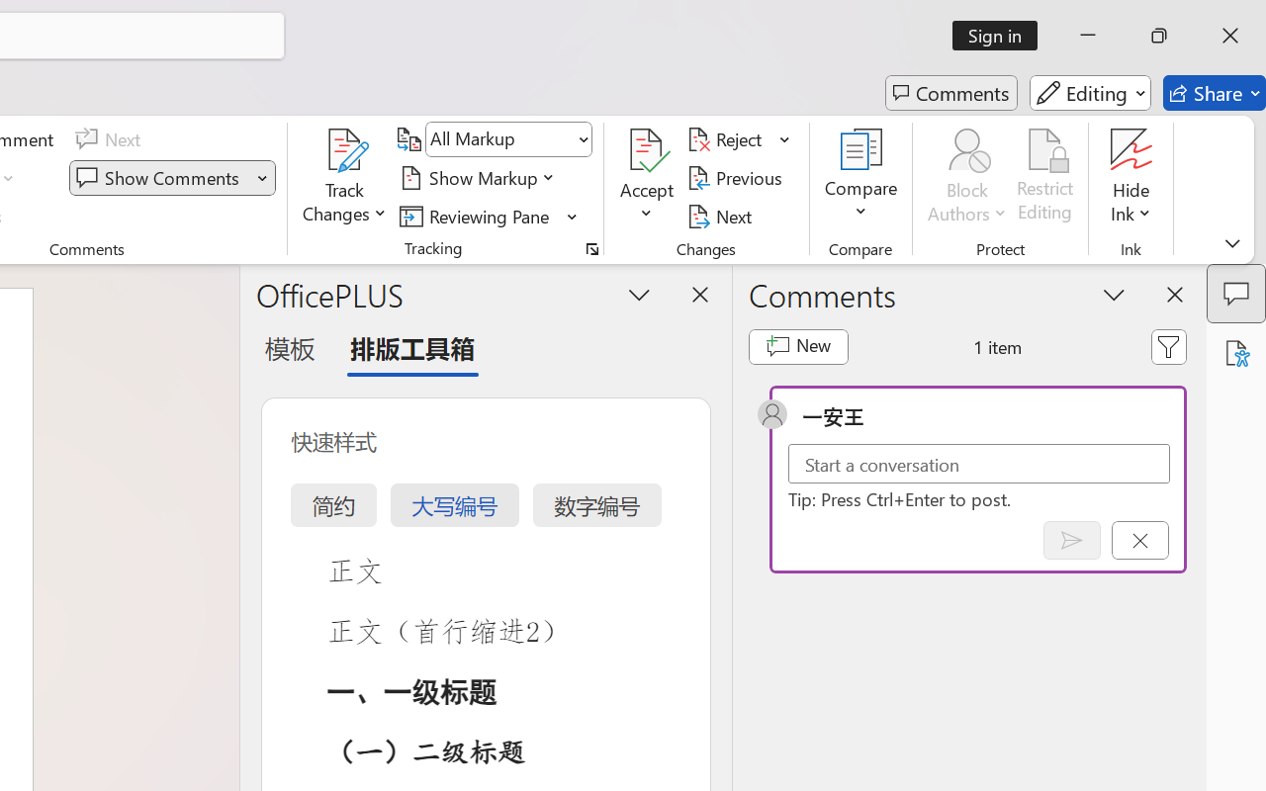 This screenshot has height=791, width=1266. What do you see at coordinates (967, 150) in the screenshot?
I see `Block Authors` at bounding box center [967, 150].